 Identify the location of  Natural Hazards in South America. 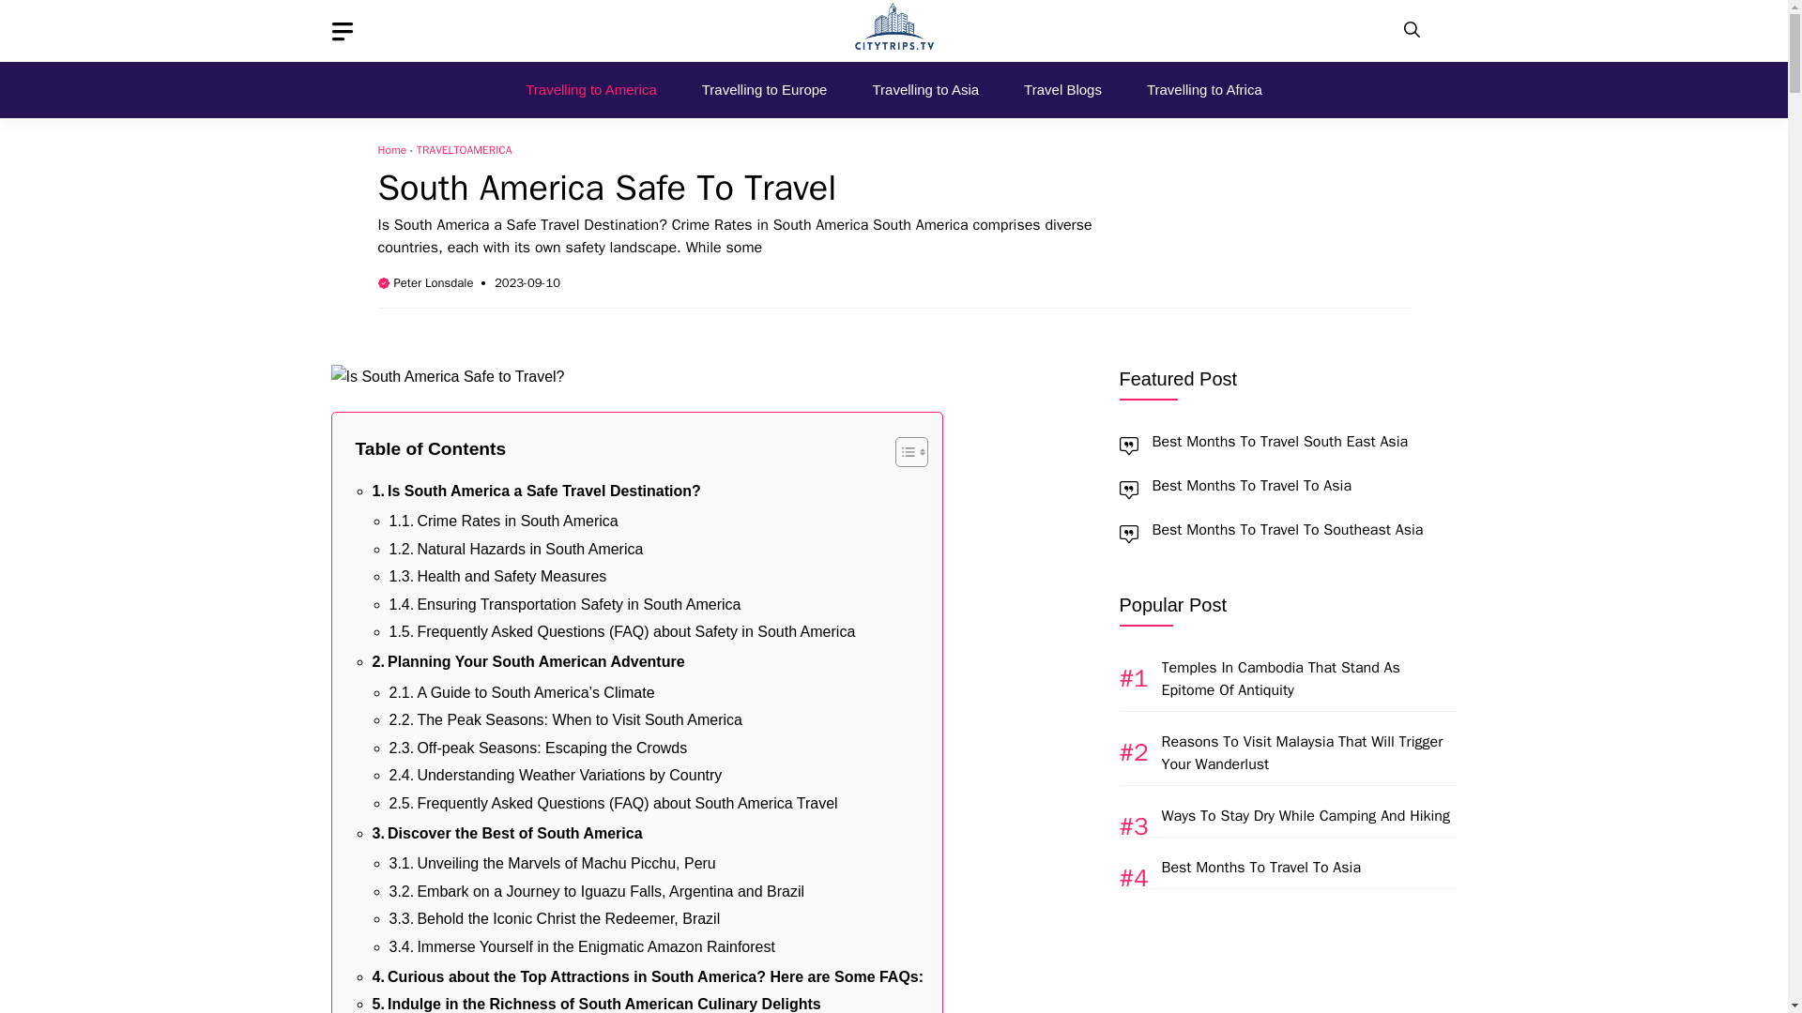
(516, 550).